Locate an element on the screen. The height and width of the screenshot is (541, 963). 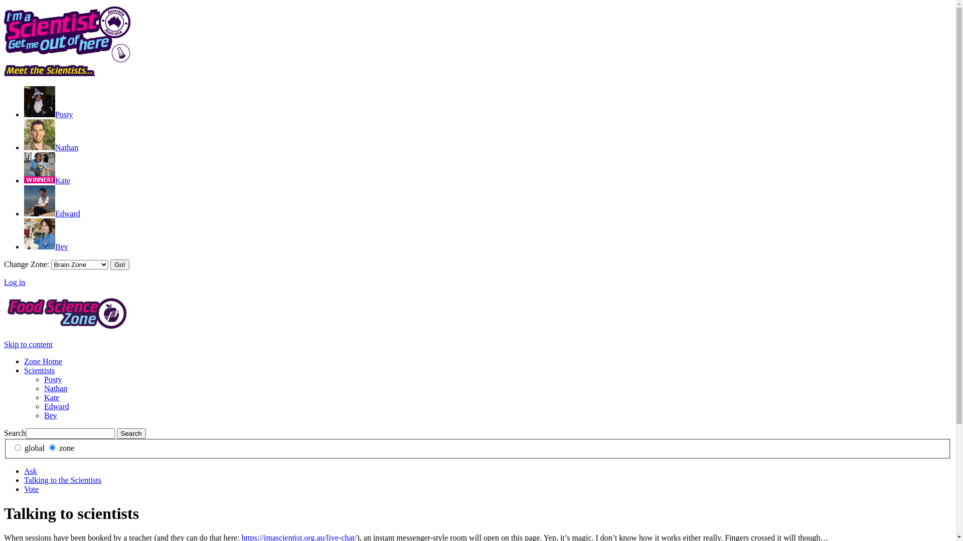
Search is located at coordinates (131, 434).